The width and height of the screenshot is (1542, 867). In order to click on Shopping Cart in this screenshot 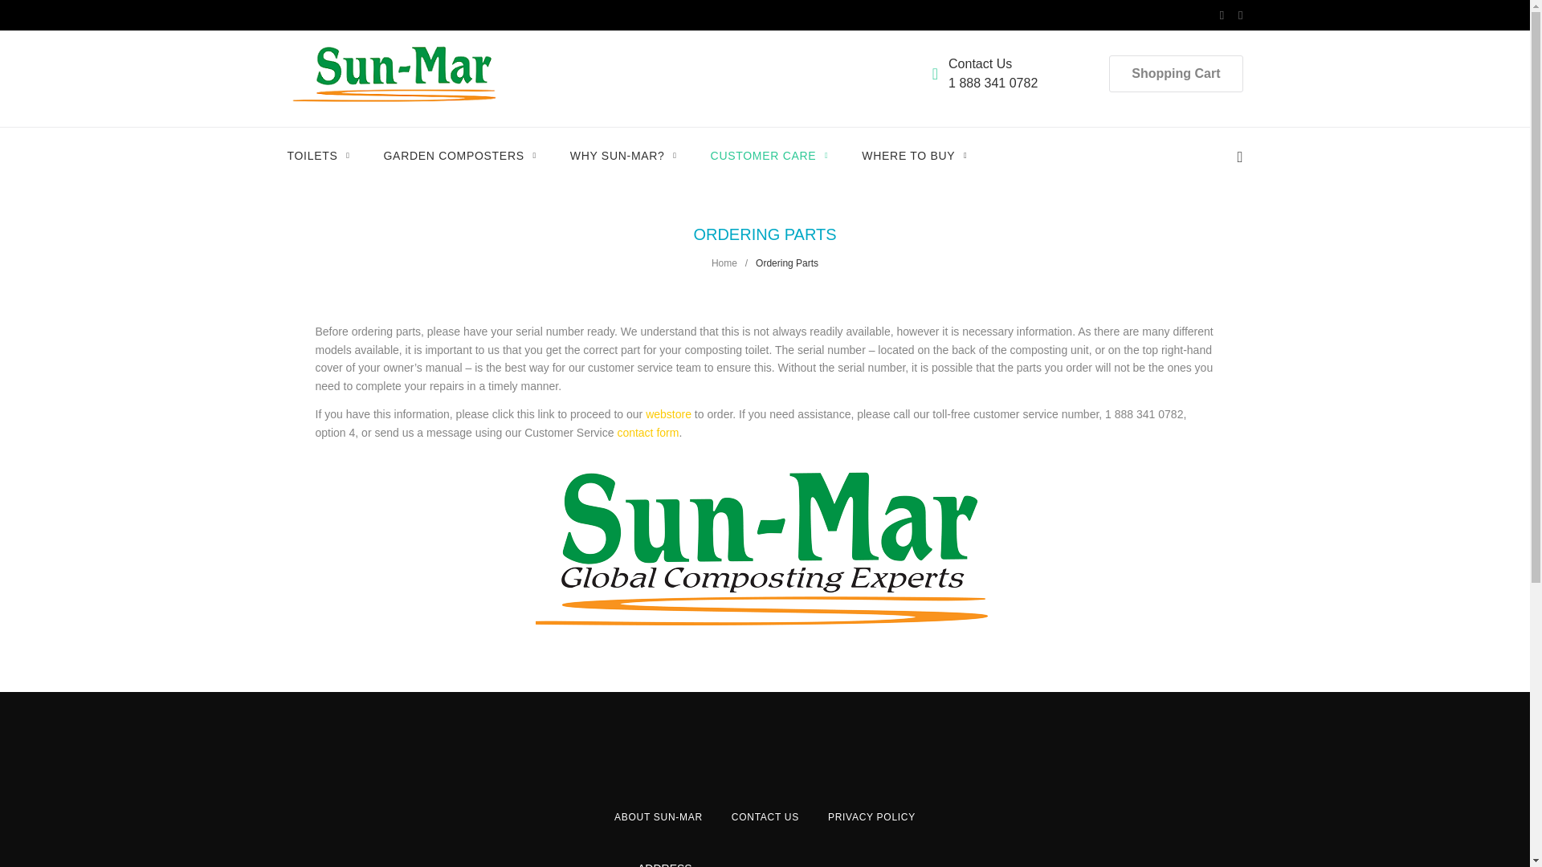, I will do `click(1176, 74)`.